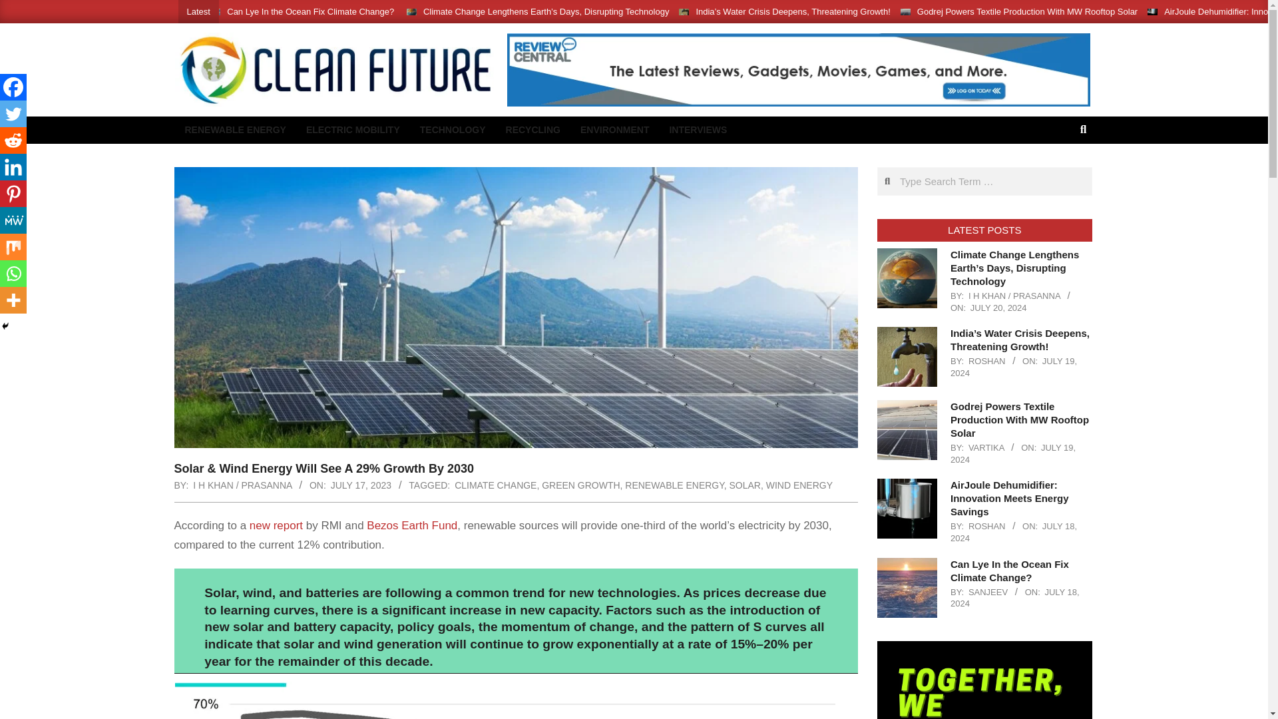 This screenshot has width=1278, height=719. Describe the element at coordinates (1013, 453) in the screenshot. I see `Friday, July 19, 2024, 1:59 pm` at that location.